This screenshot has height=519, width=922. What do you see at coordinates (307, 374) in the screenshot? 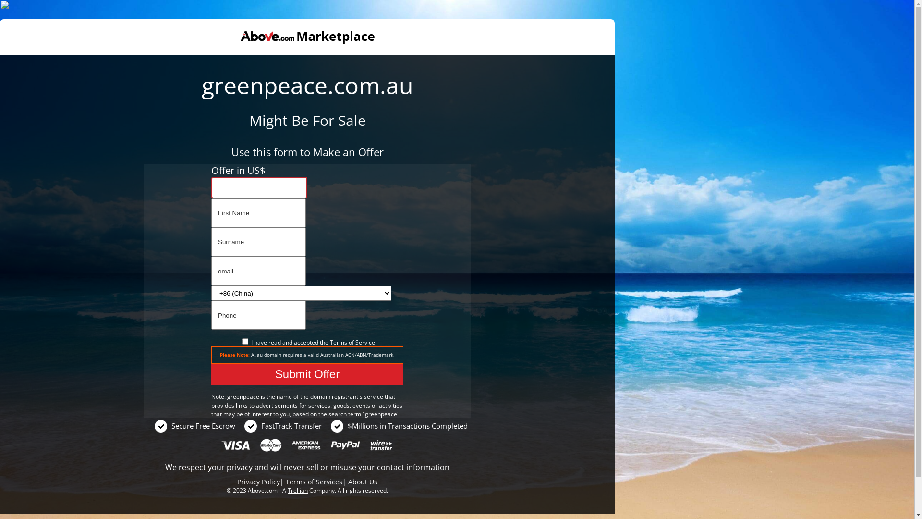
I see `Submit Offer` at bounding box center [307, 374].